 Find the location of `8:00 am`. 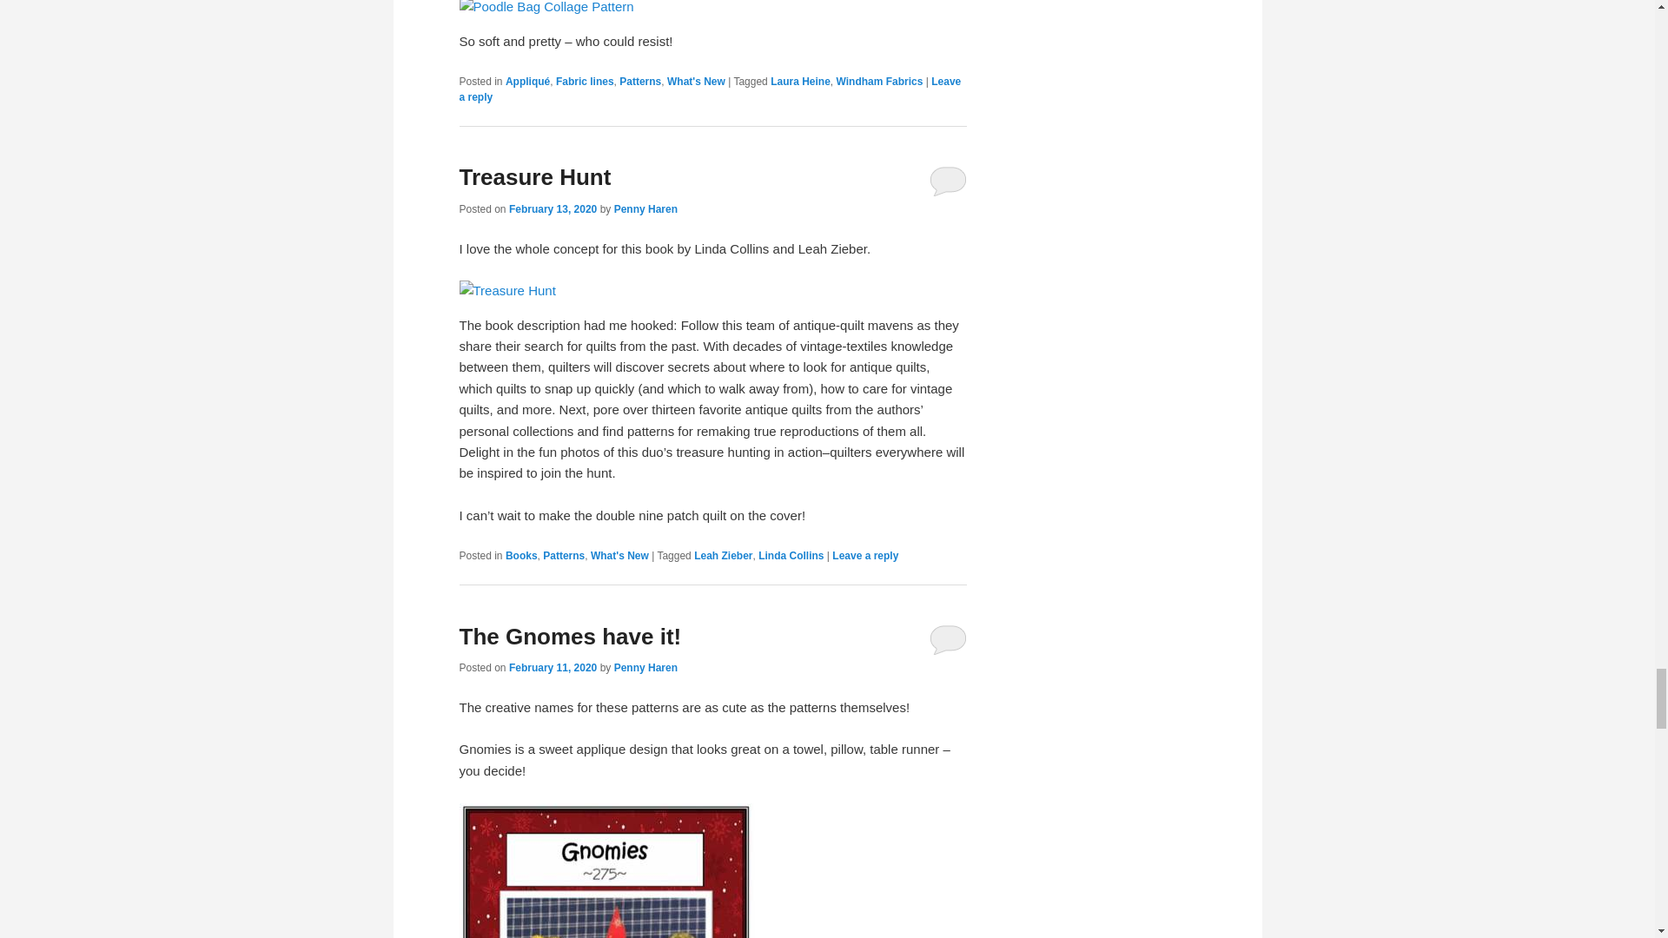

8:00 am is located at coordinates (553, 209).